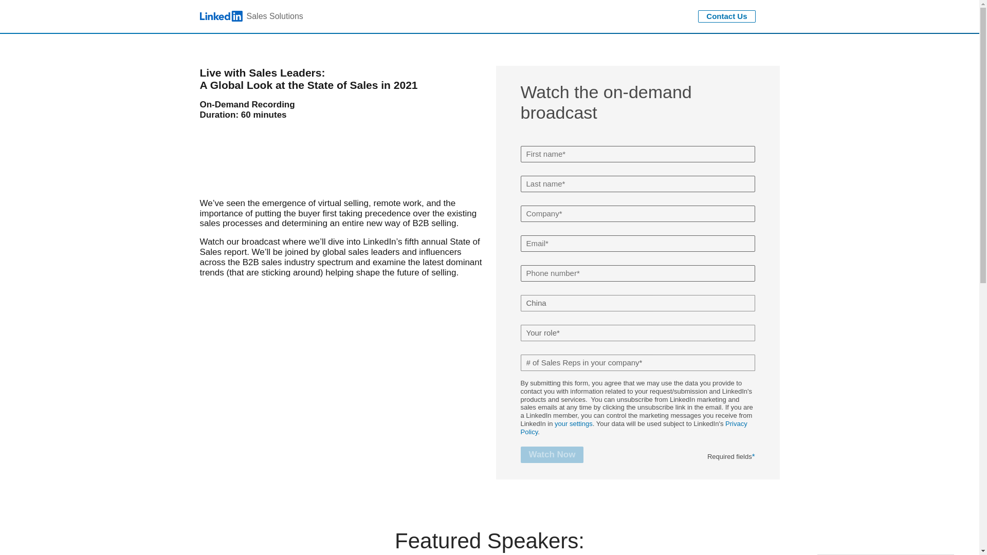 Image resolution: width=987 pixels, height=555 pixels. Describe the element at coordinates (574, 423) in the screenshot. I see `Contact Us` at that location.